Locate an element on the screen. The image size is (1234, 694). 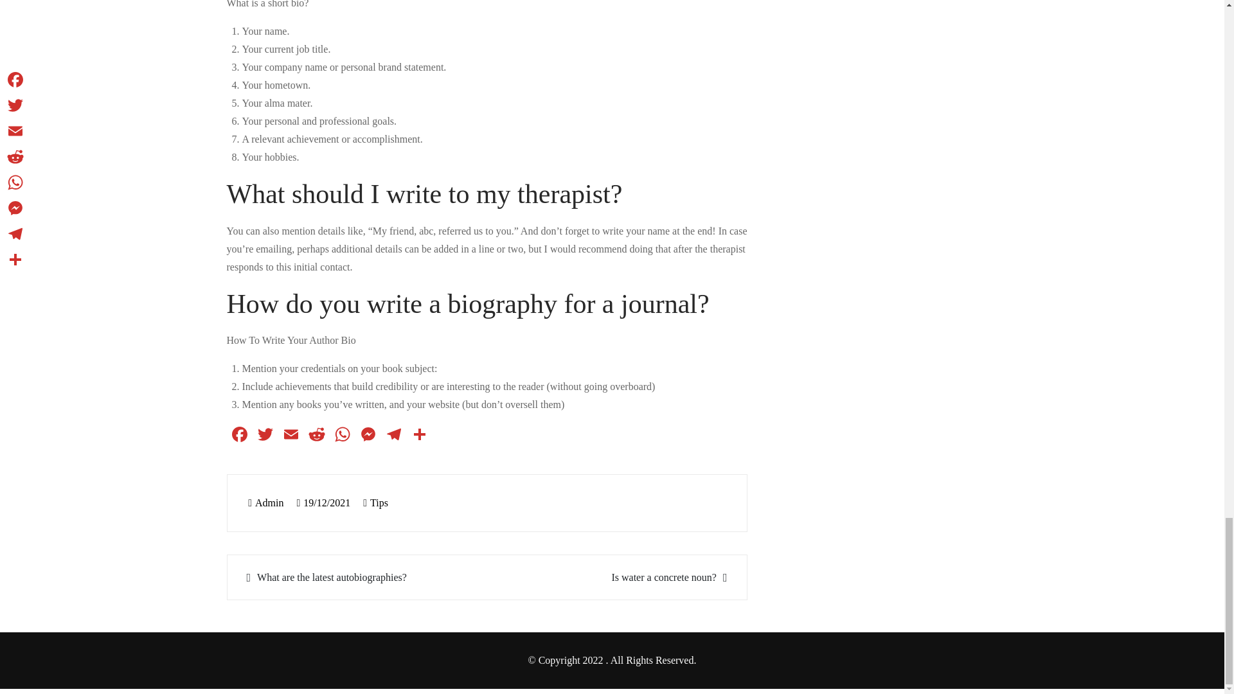
WhatsApp is located at coordinates (342, 436).